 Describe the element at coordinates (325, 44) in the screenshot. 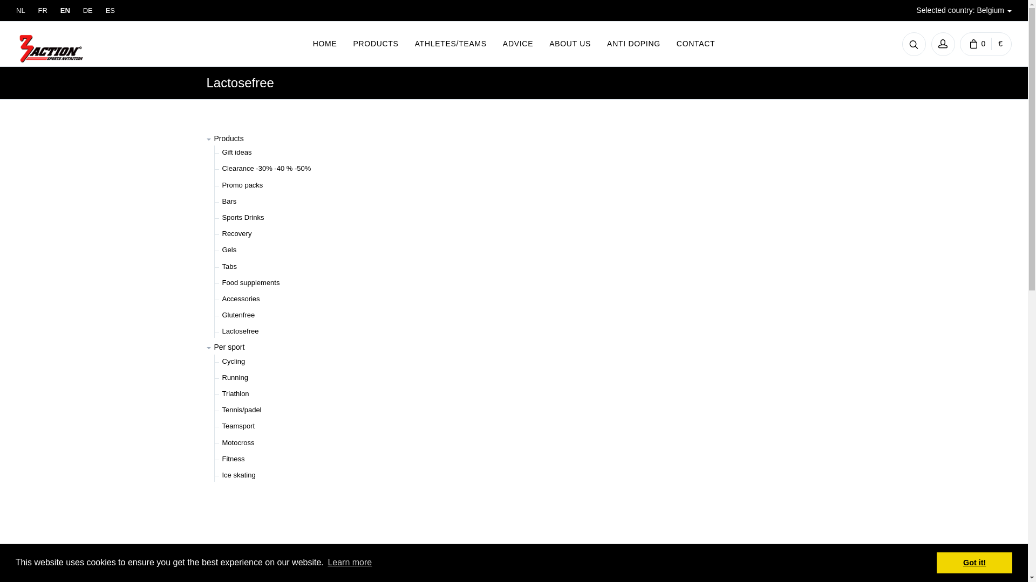

I see `HOME` at that location.